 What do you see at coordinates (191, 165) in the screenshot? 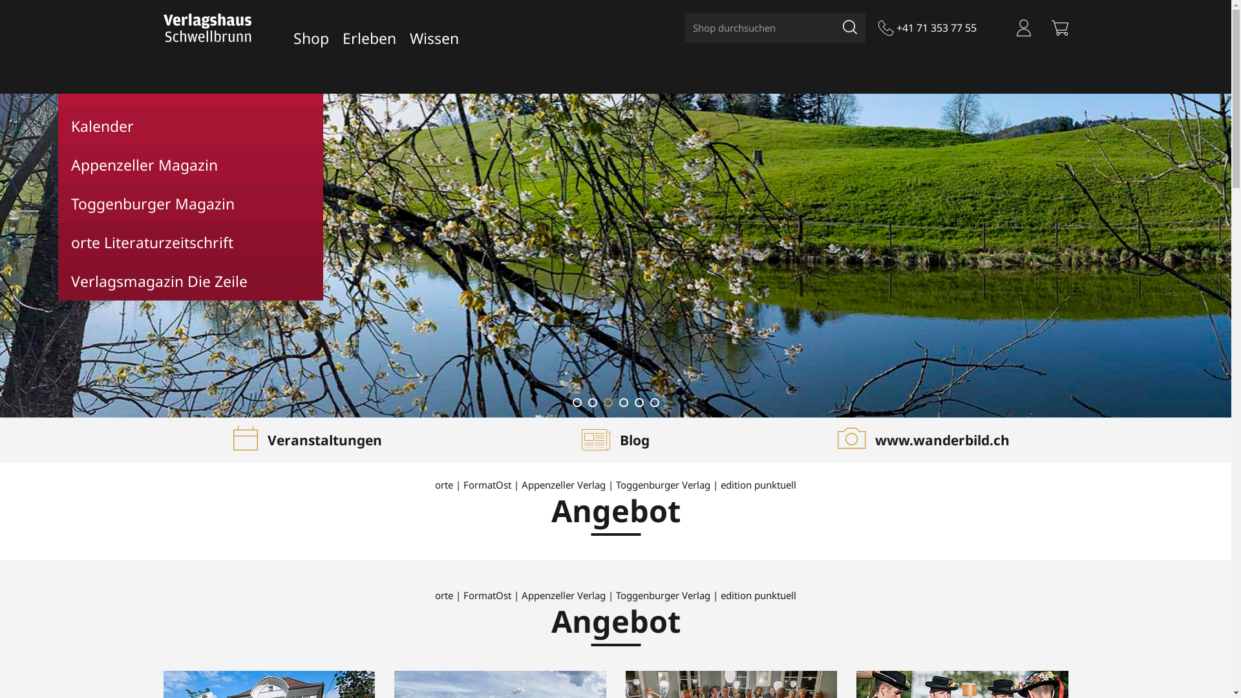
I see `Appenzeller Magazin` at bounding box center [191, 165].